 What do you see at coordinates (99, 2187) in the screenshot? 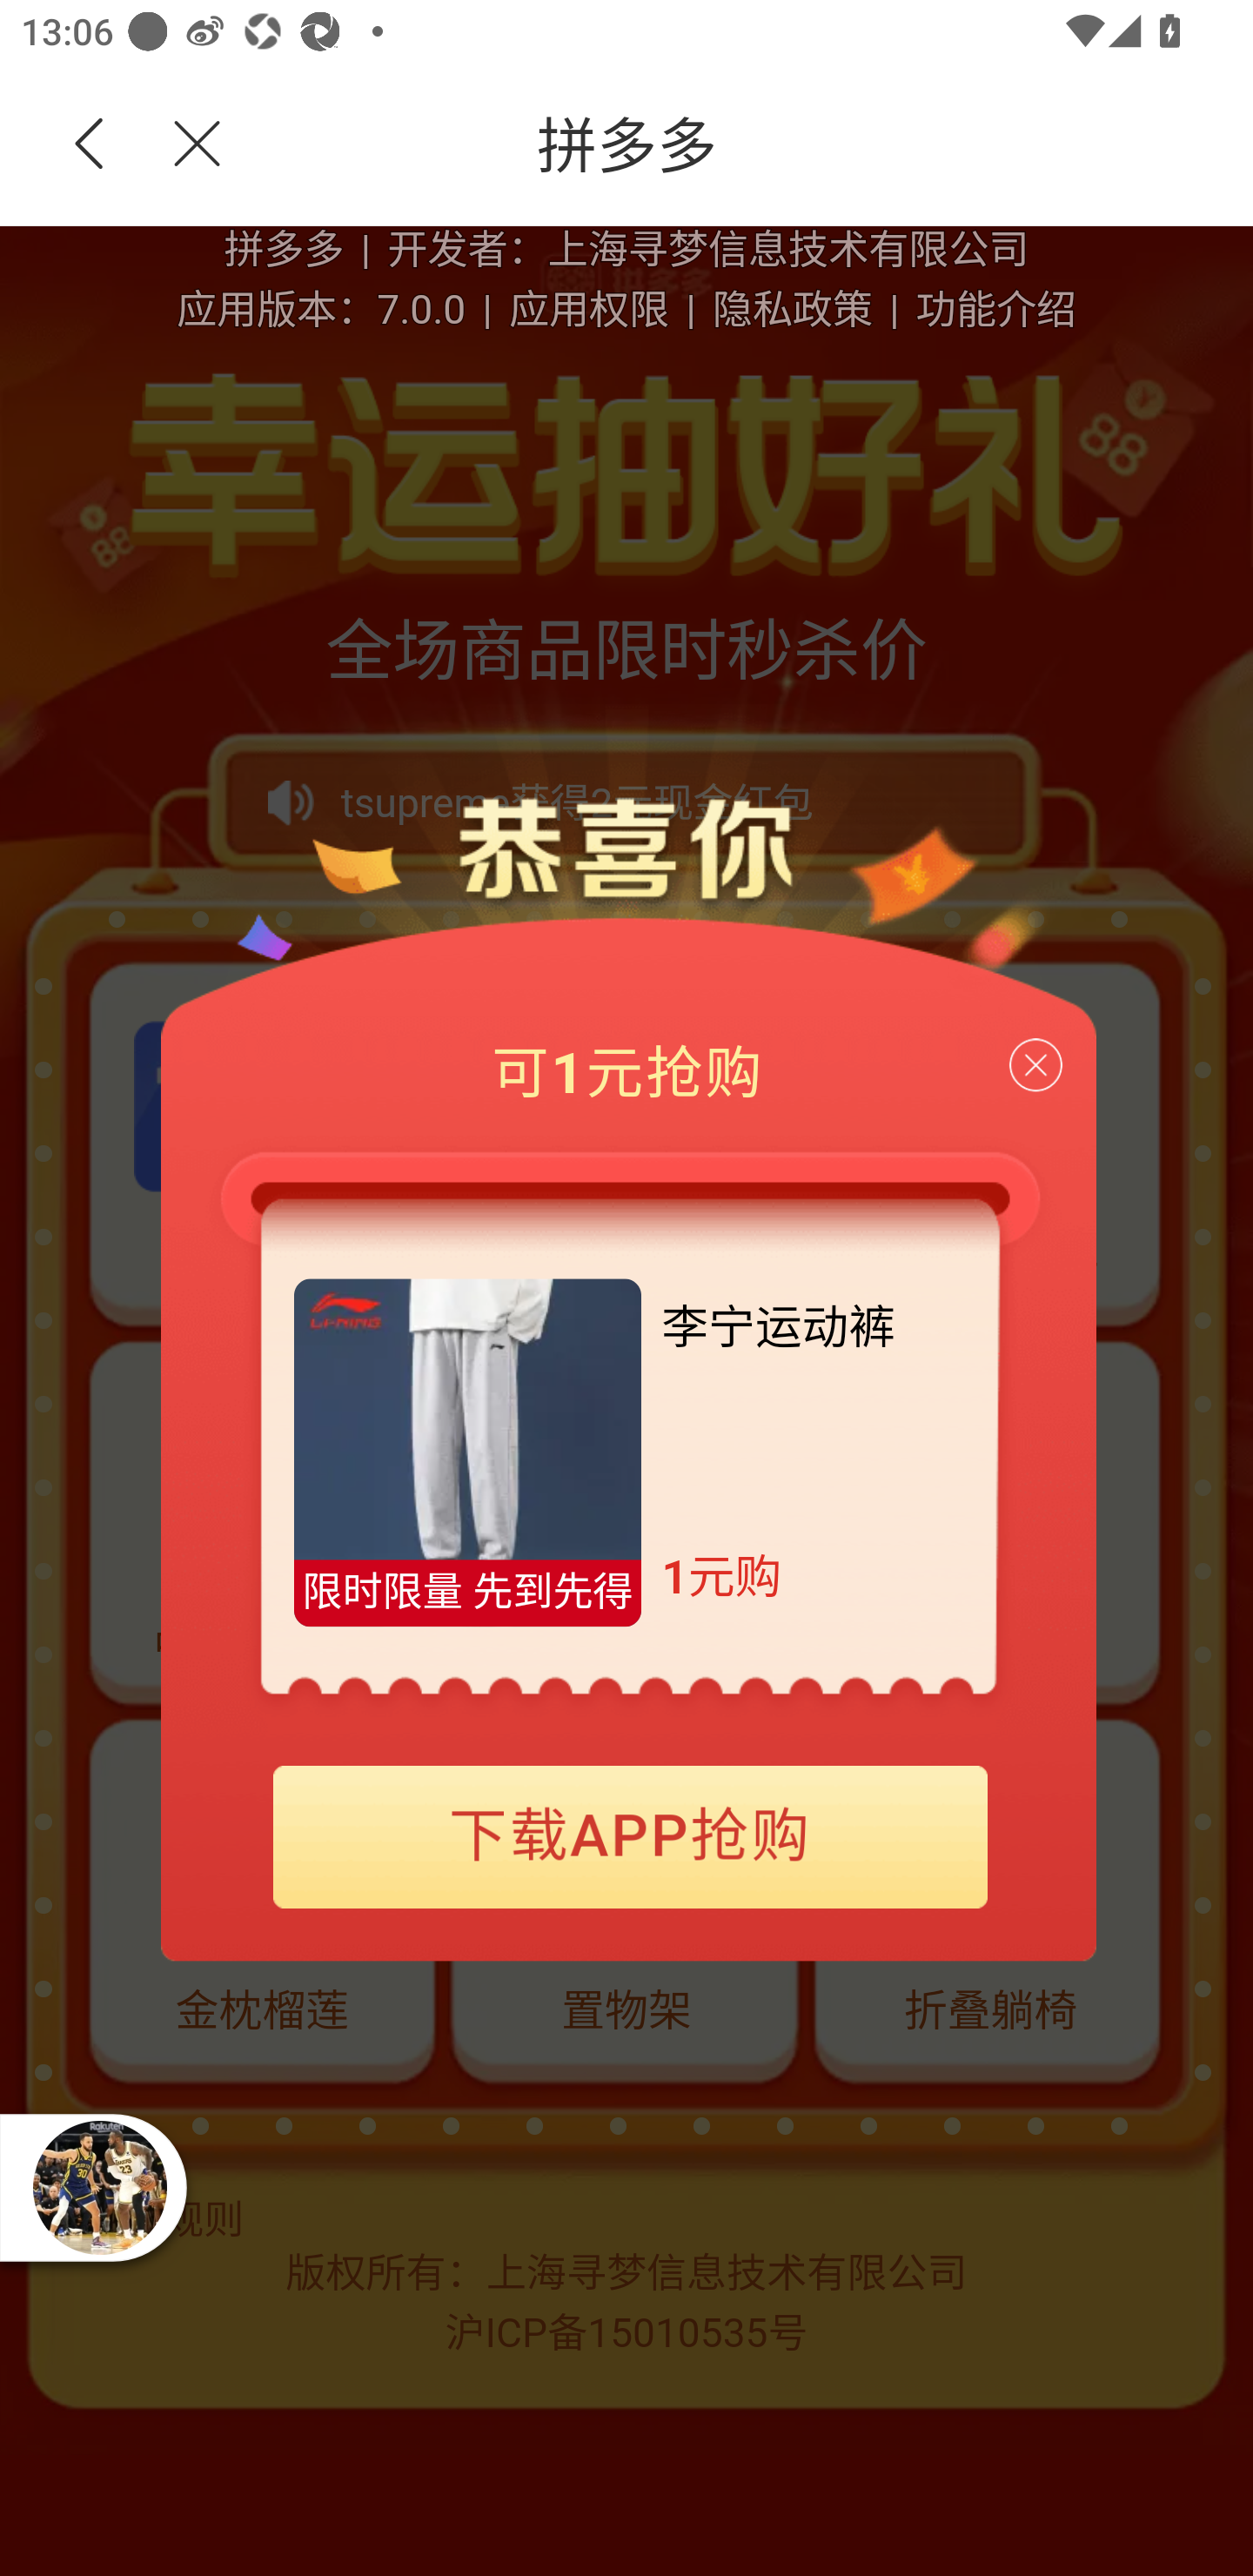
I see `播放器` at bounding box center [99, 2187].